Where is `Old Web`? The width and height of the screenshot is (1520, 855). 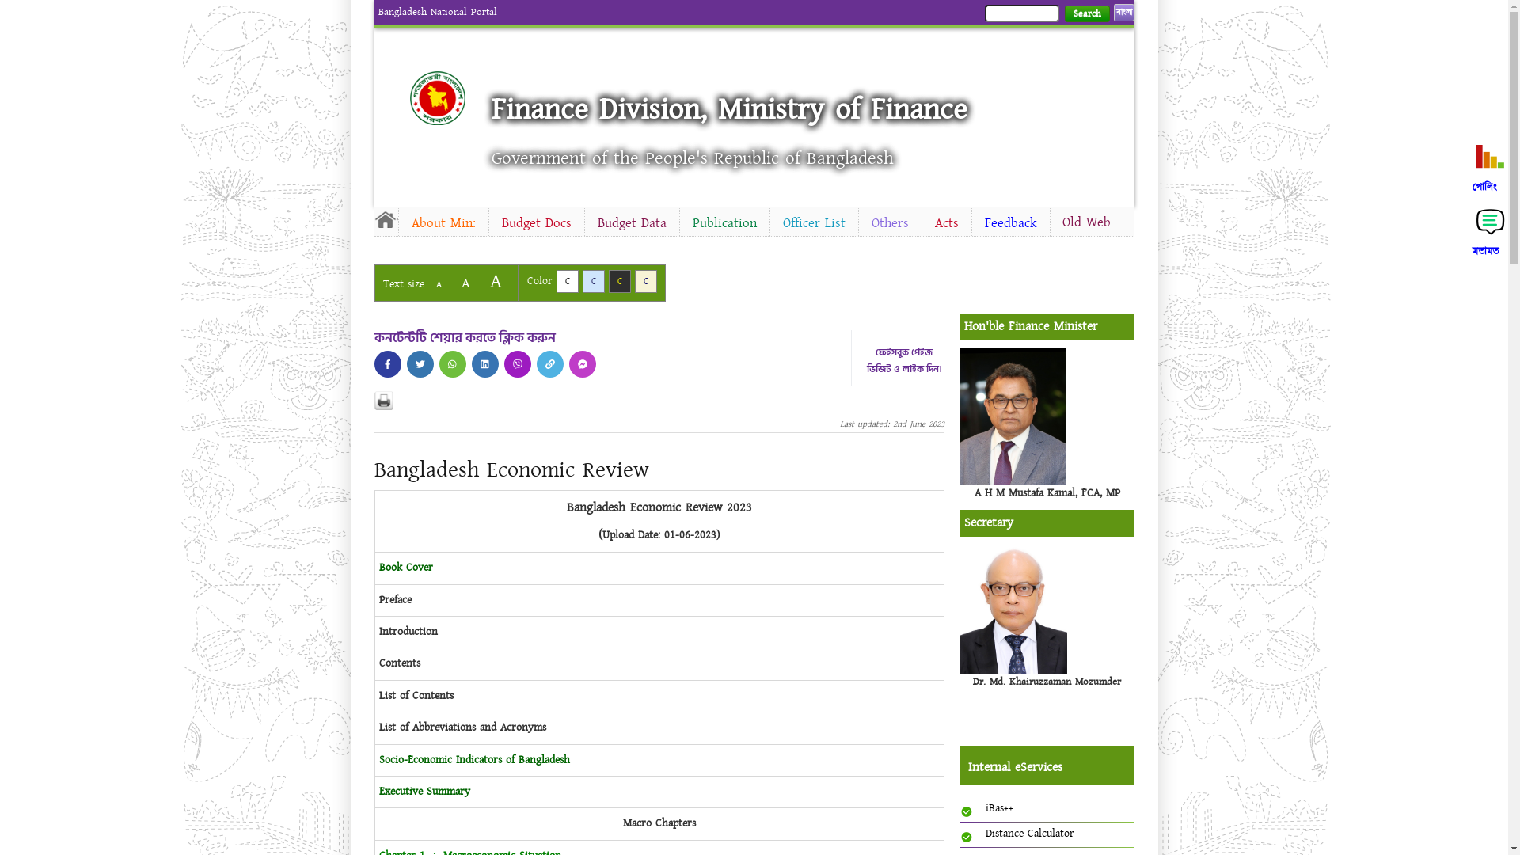
Old Web is located at coordinates (1086, 222).